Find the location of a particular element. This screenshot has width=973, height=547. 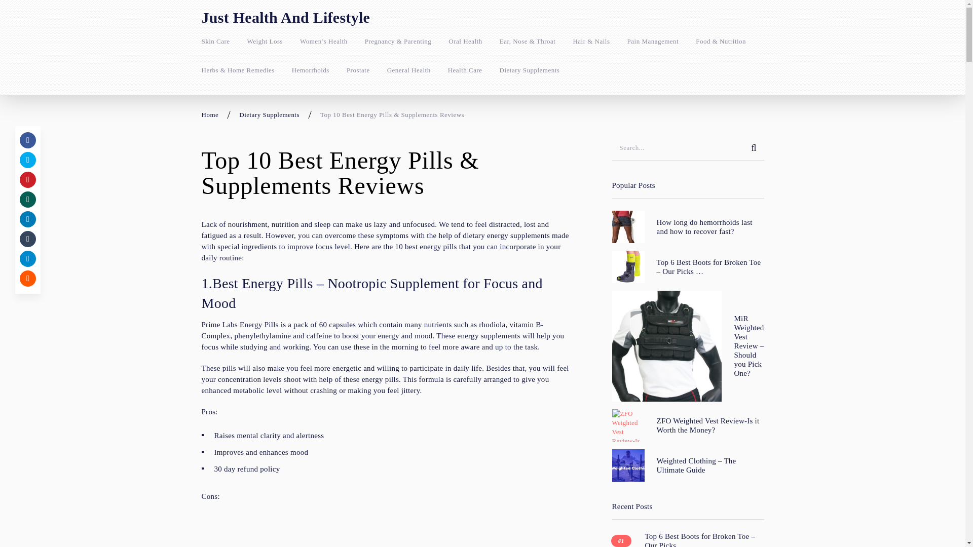

Health Care is located at coordinates (465, 70).